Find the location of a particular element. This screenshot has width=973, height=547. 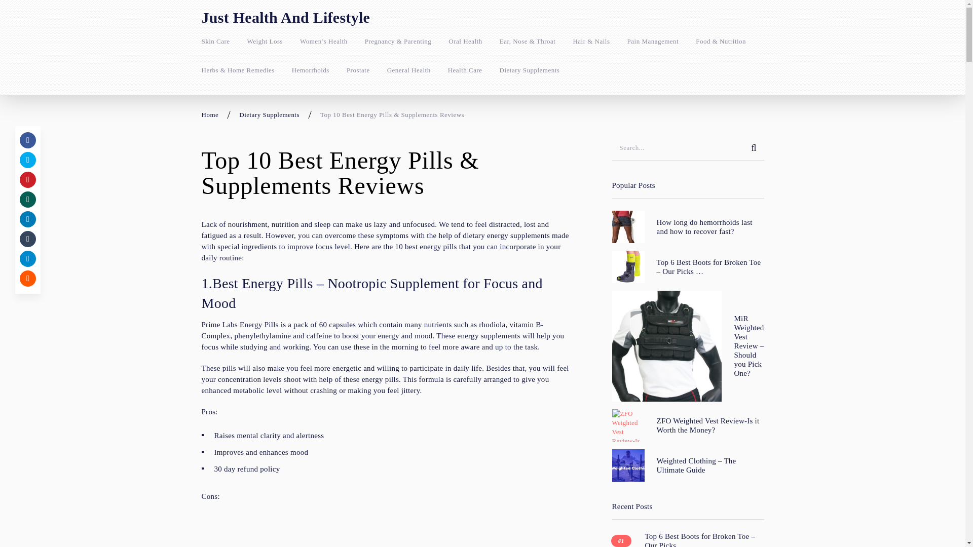

Health Care is located at coordinates (465, 70).